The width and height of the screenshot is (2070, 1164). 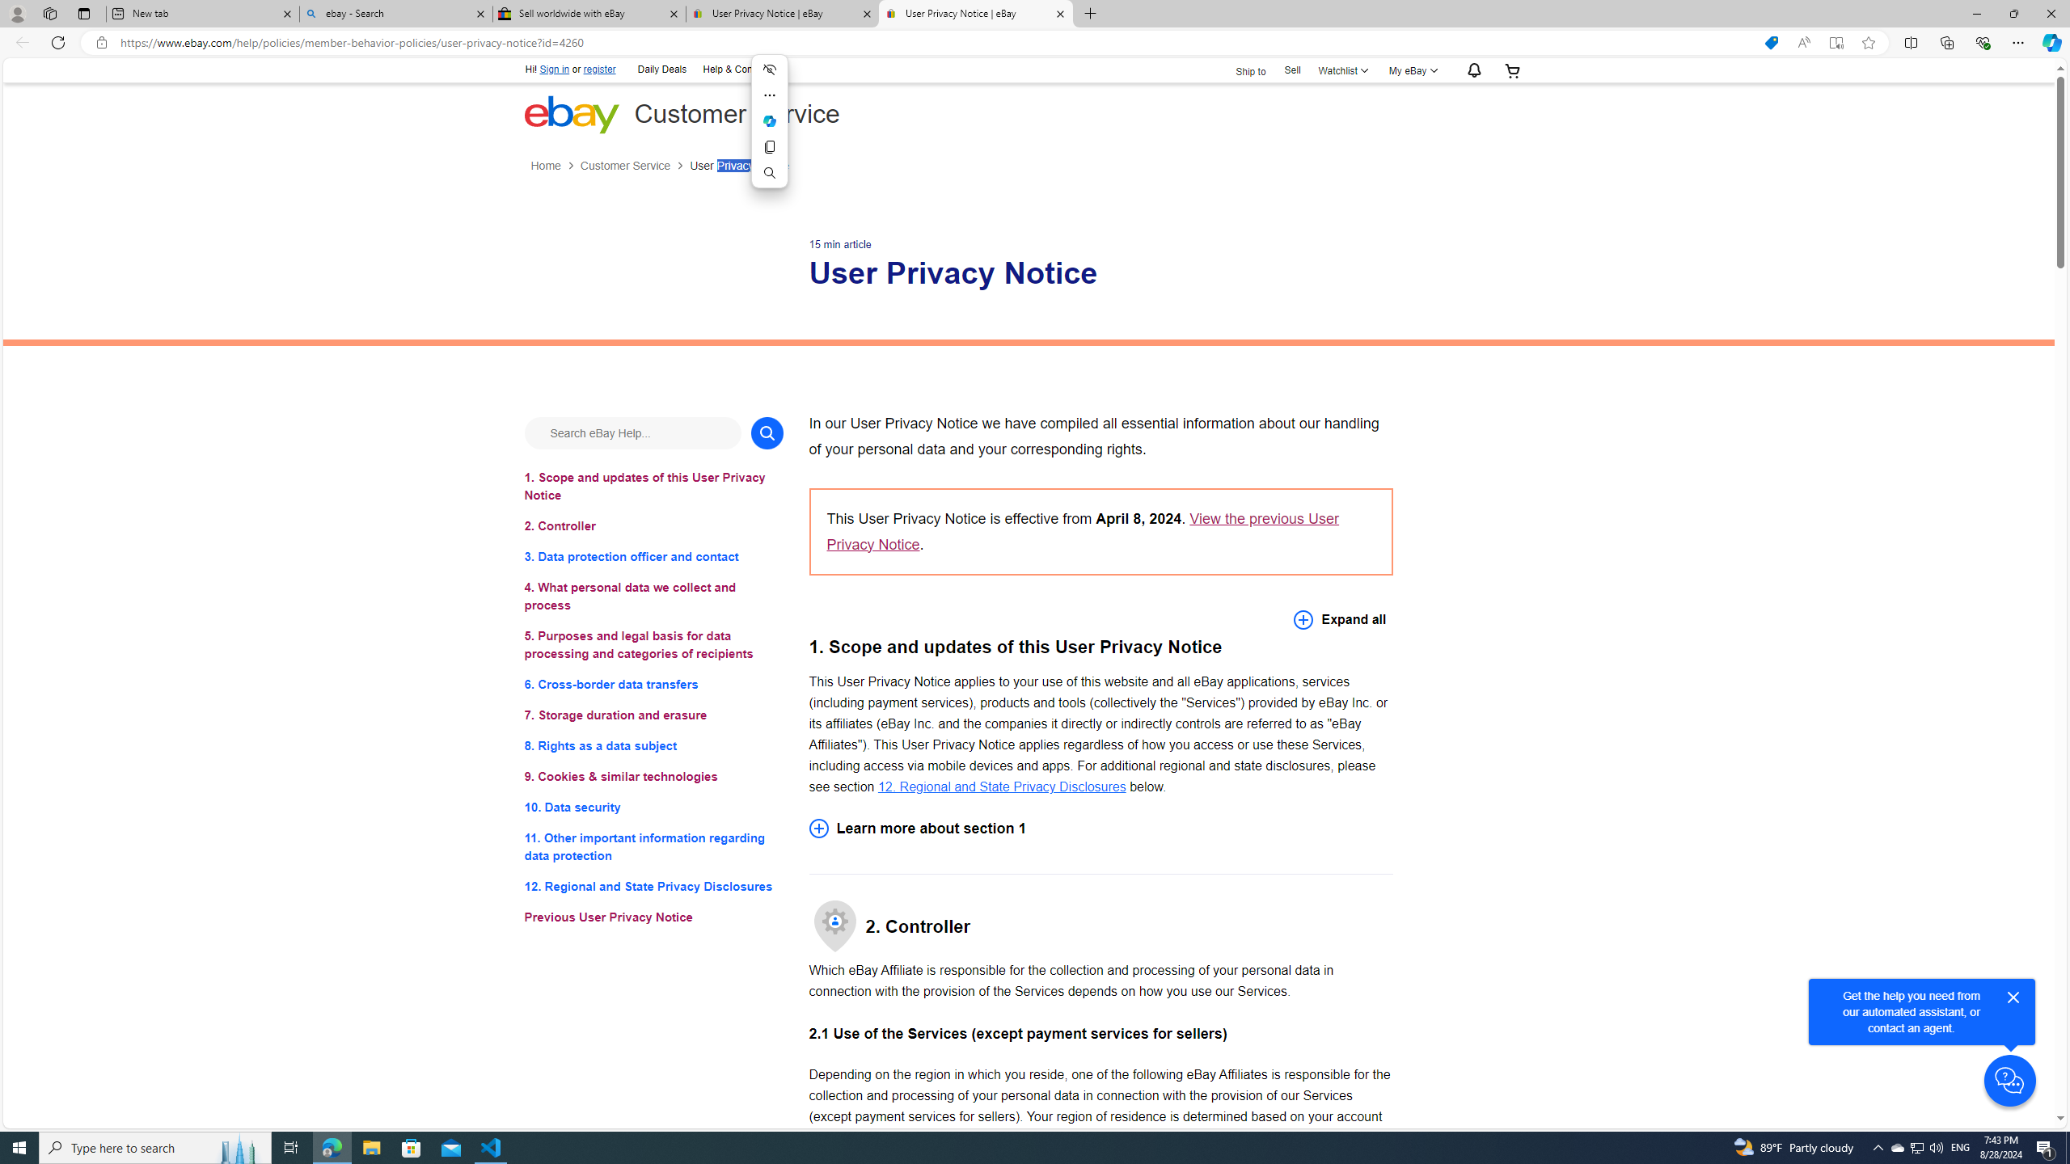 What do you see at coordinates (661, 70) in the screenshot?
I see `Daily Deals` at bounding box center [661, 70].